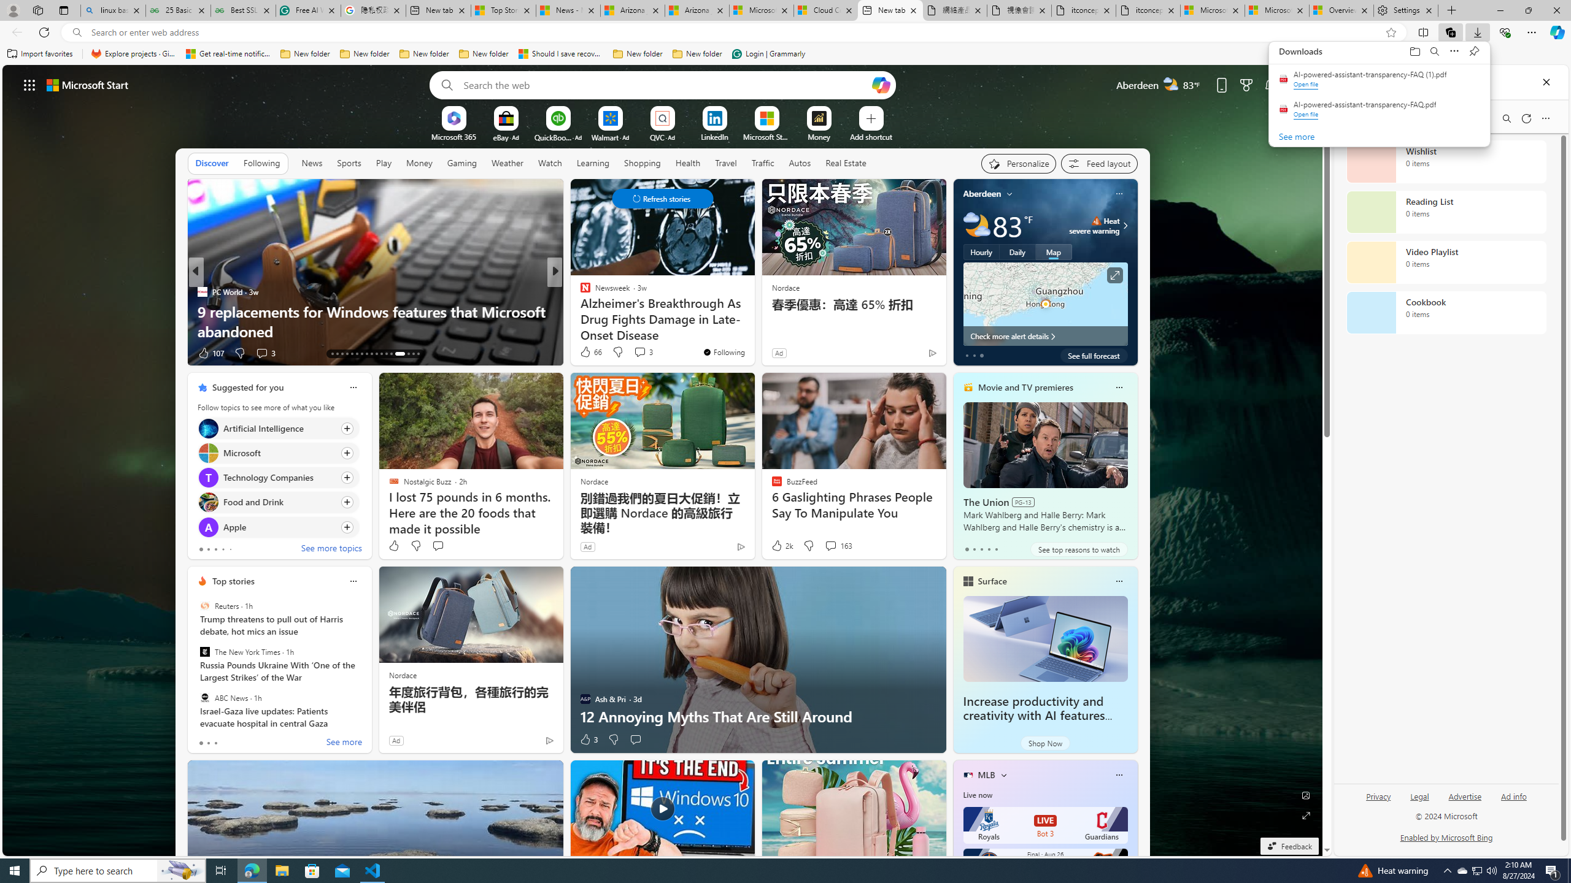 Image resolution: width=1571 pixels, height=883 pixels. I want to click on View comments 163 Comment, so click(831, 546).